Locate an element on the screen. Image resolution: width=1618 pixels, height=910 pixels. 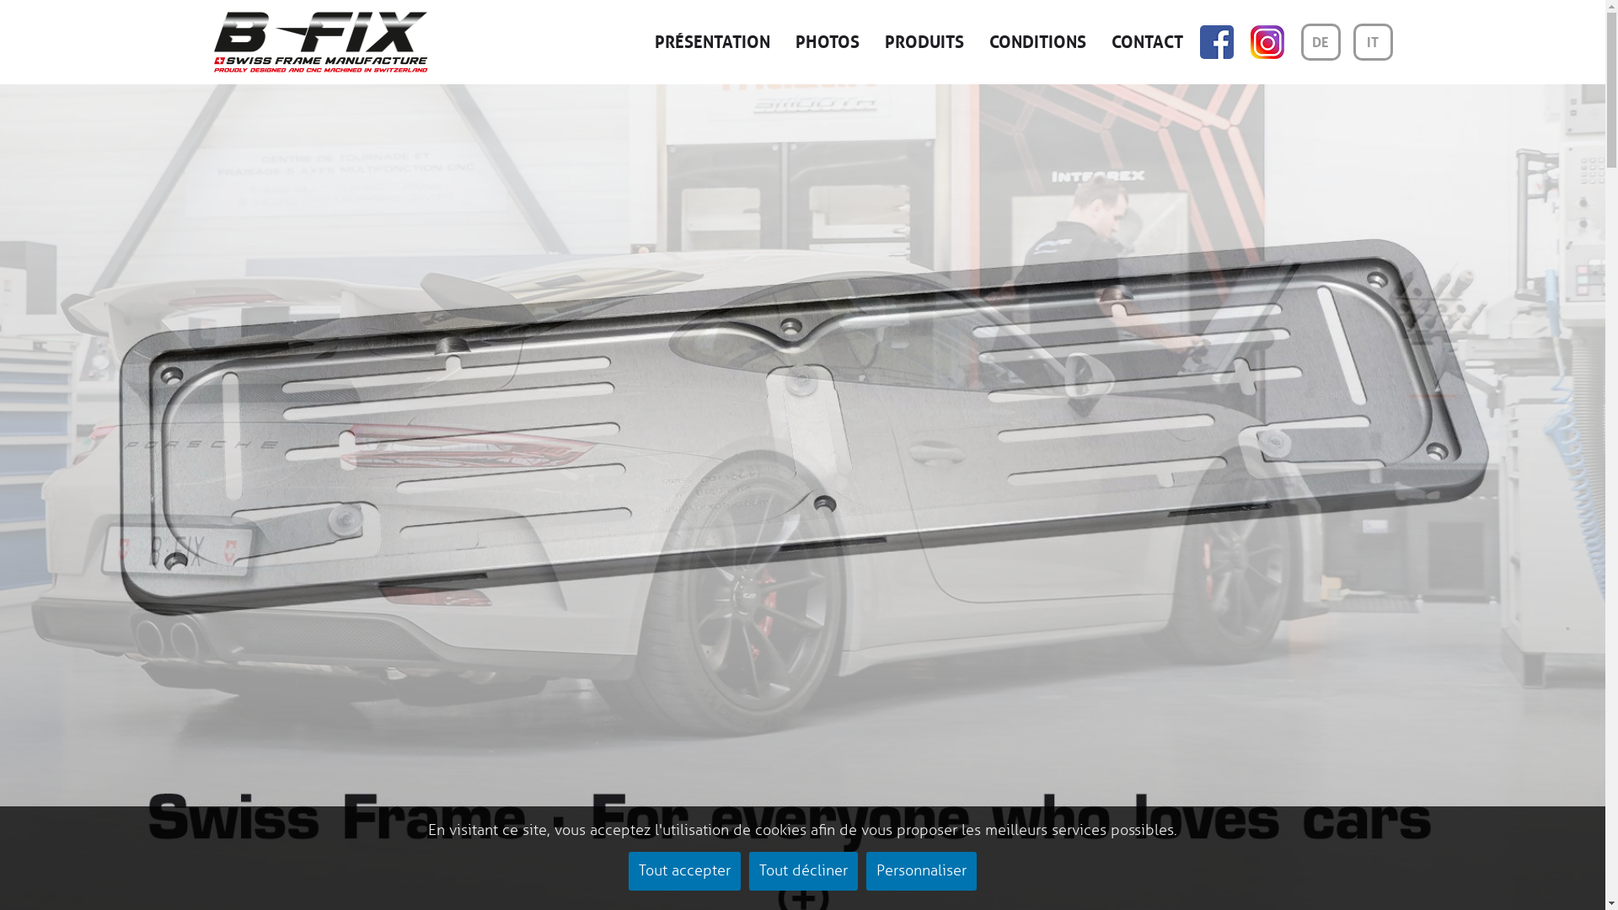
Tout accepter is located at coordinates (684, 871).